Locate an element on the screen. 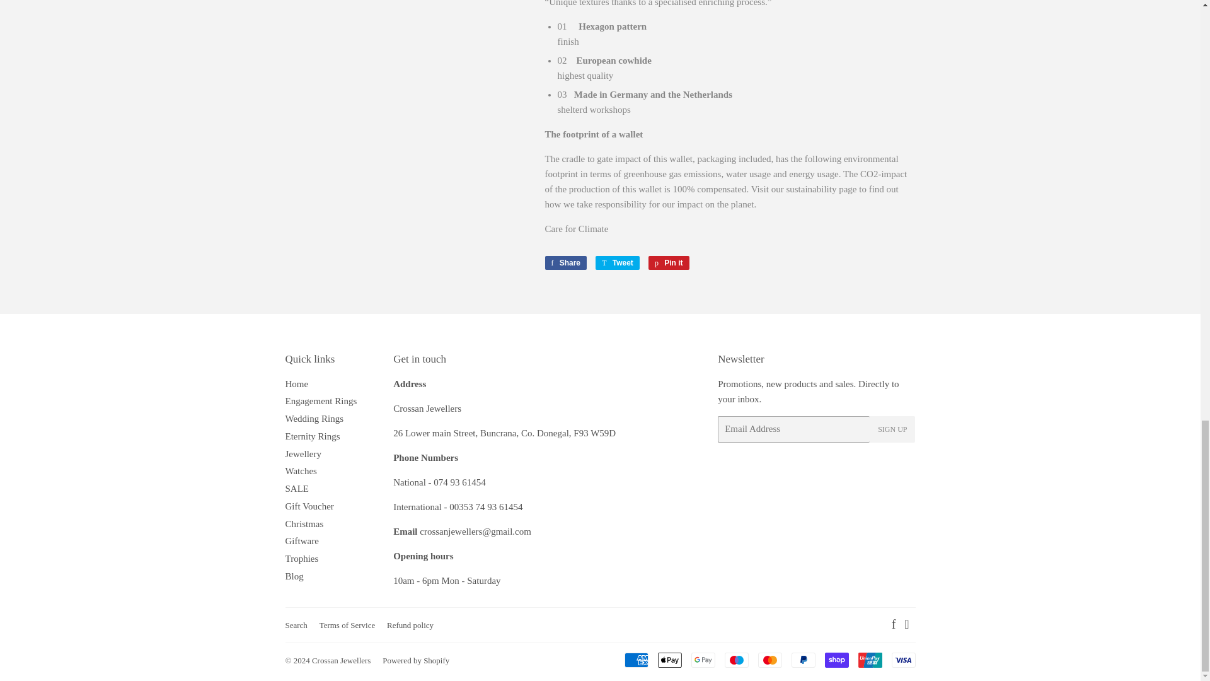 This screenshot has height=681, width=1210. Share on Facebook is located at coordinates (566, 262).